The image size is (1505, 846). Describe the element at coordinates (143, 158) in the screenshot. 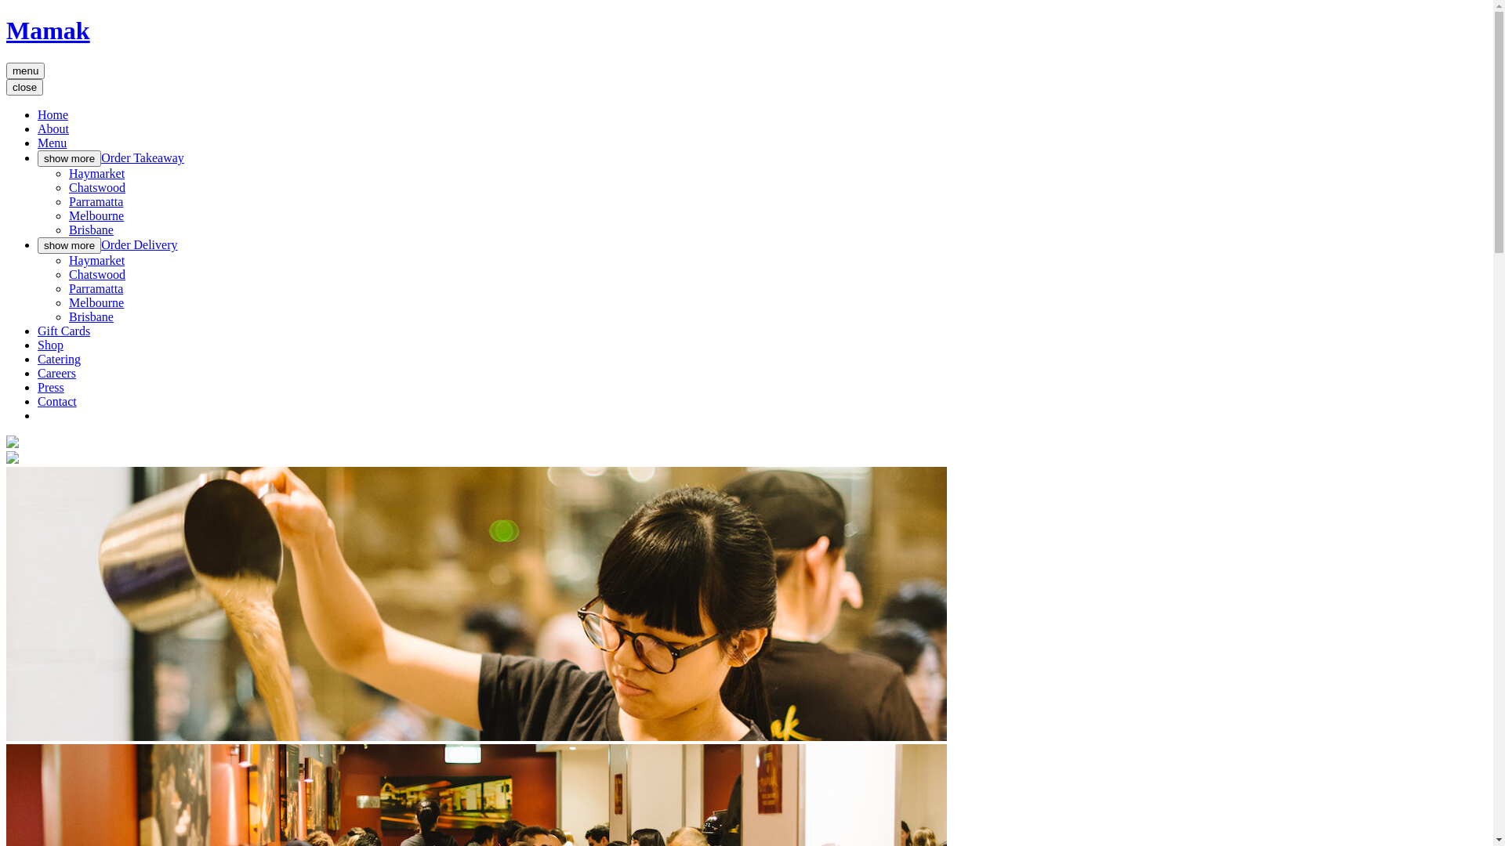

I see `Order Takeaway` at that location.